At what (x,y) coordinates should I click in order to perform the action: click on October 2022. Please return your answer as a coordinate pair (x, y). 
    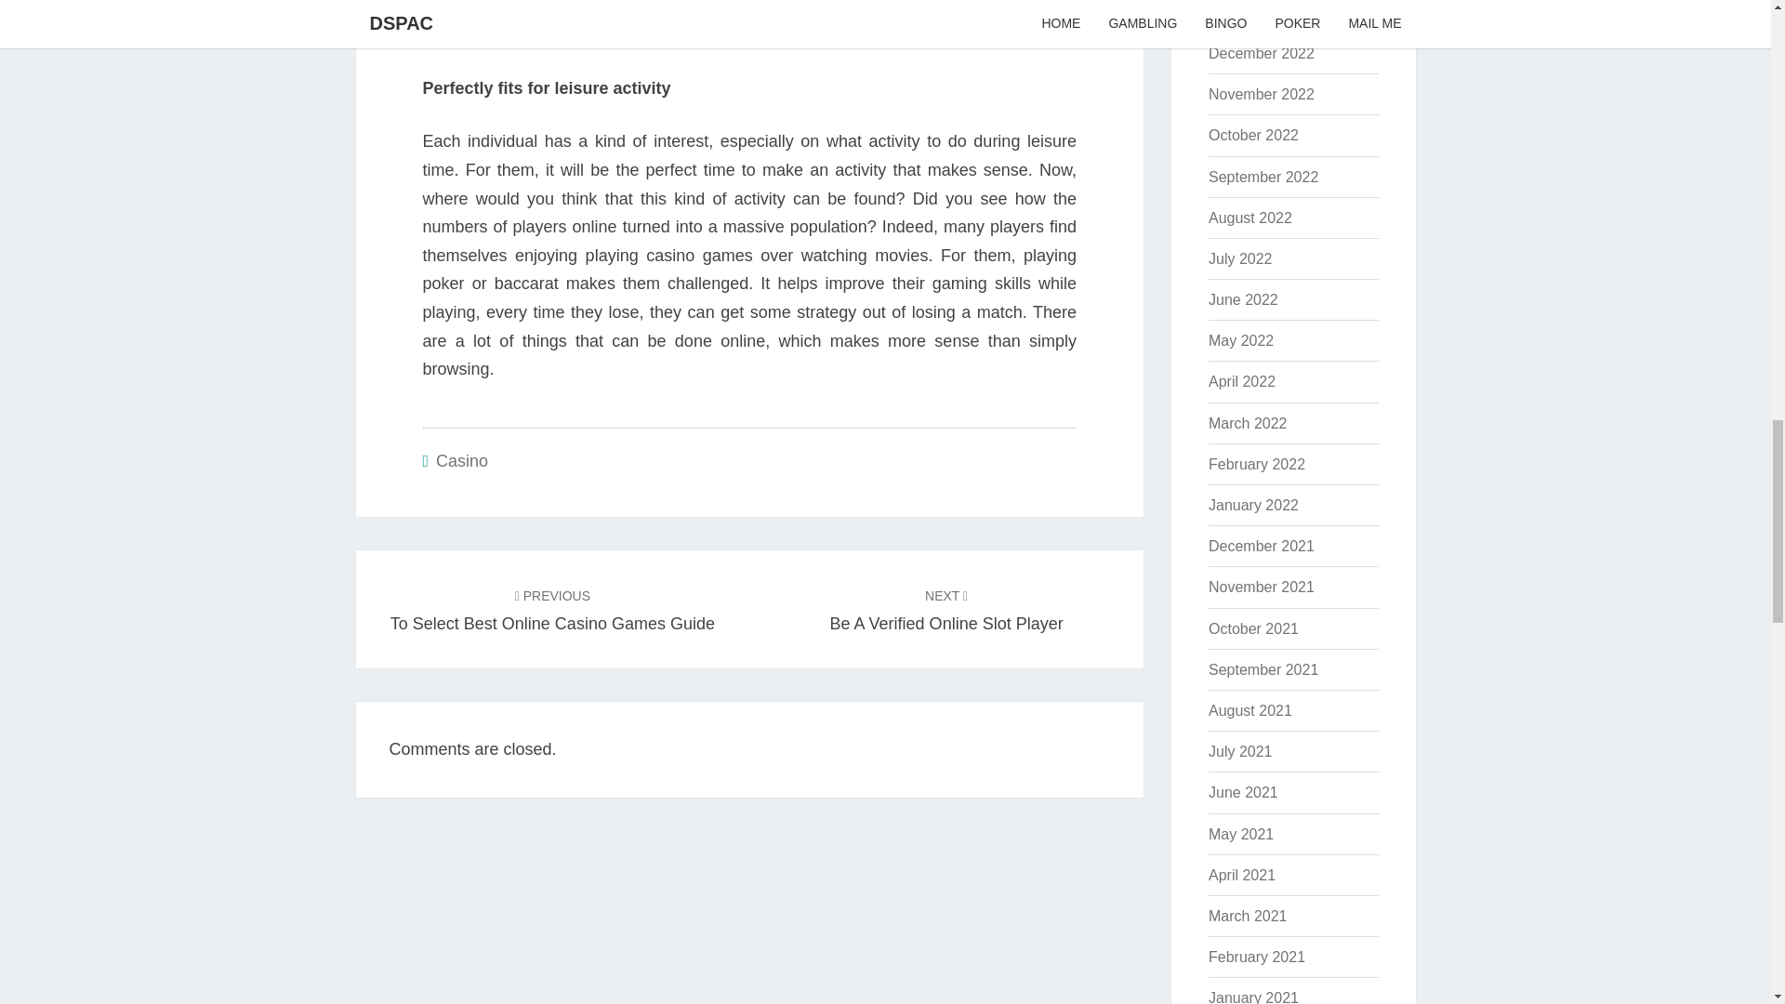
    Looking at the image, I should click on (1253, 136).